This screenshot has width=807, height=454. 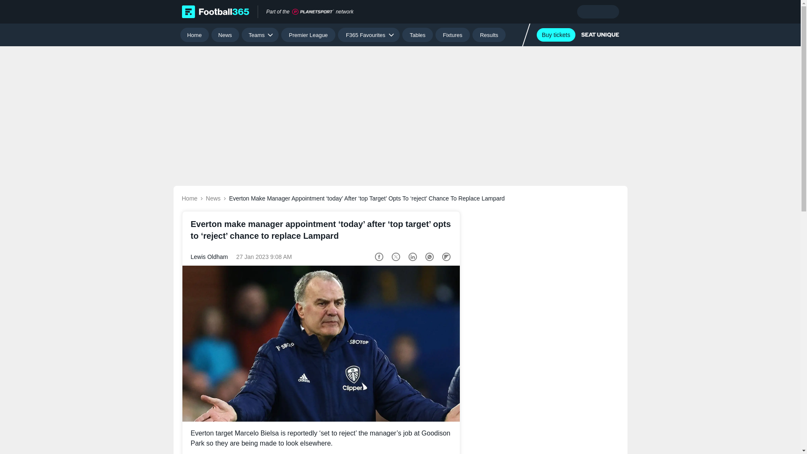 What do you see at coordinates (417, 34) in the screenshot?
I see `Tables` at bounding box center [417, 34].